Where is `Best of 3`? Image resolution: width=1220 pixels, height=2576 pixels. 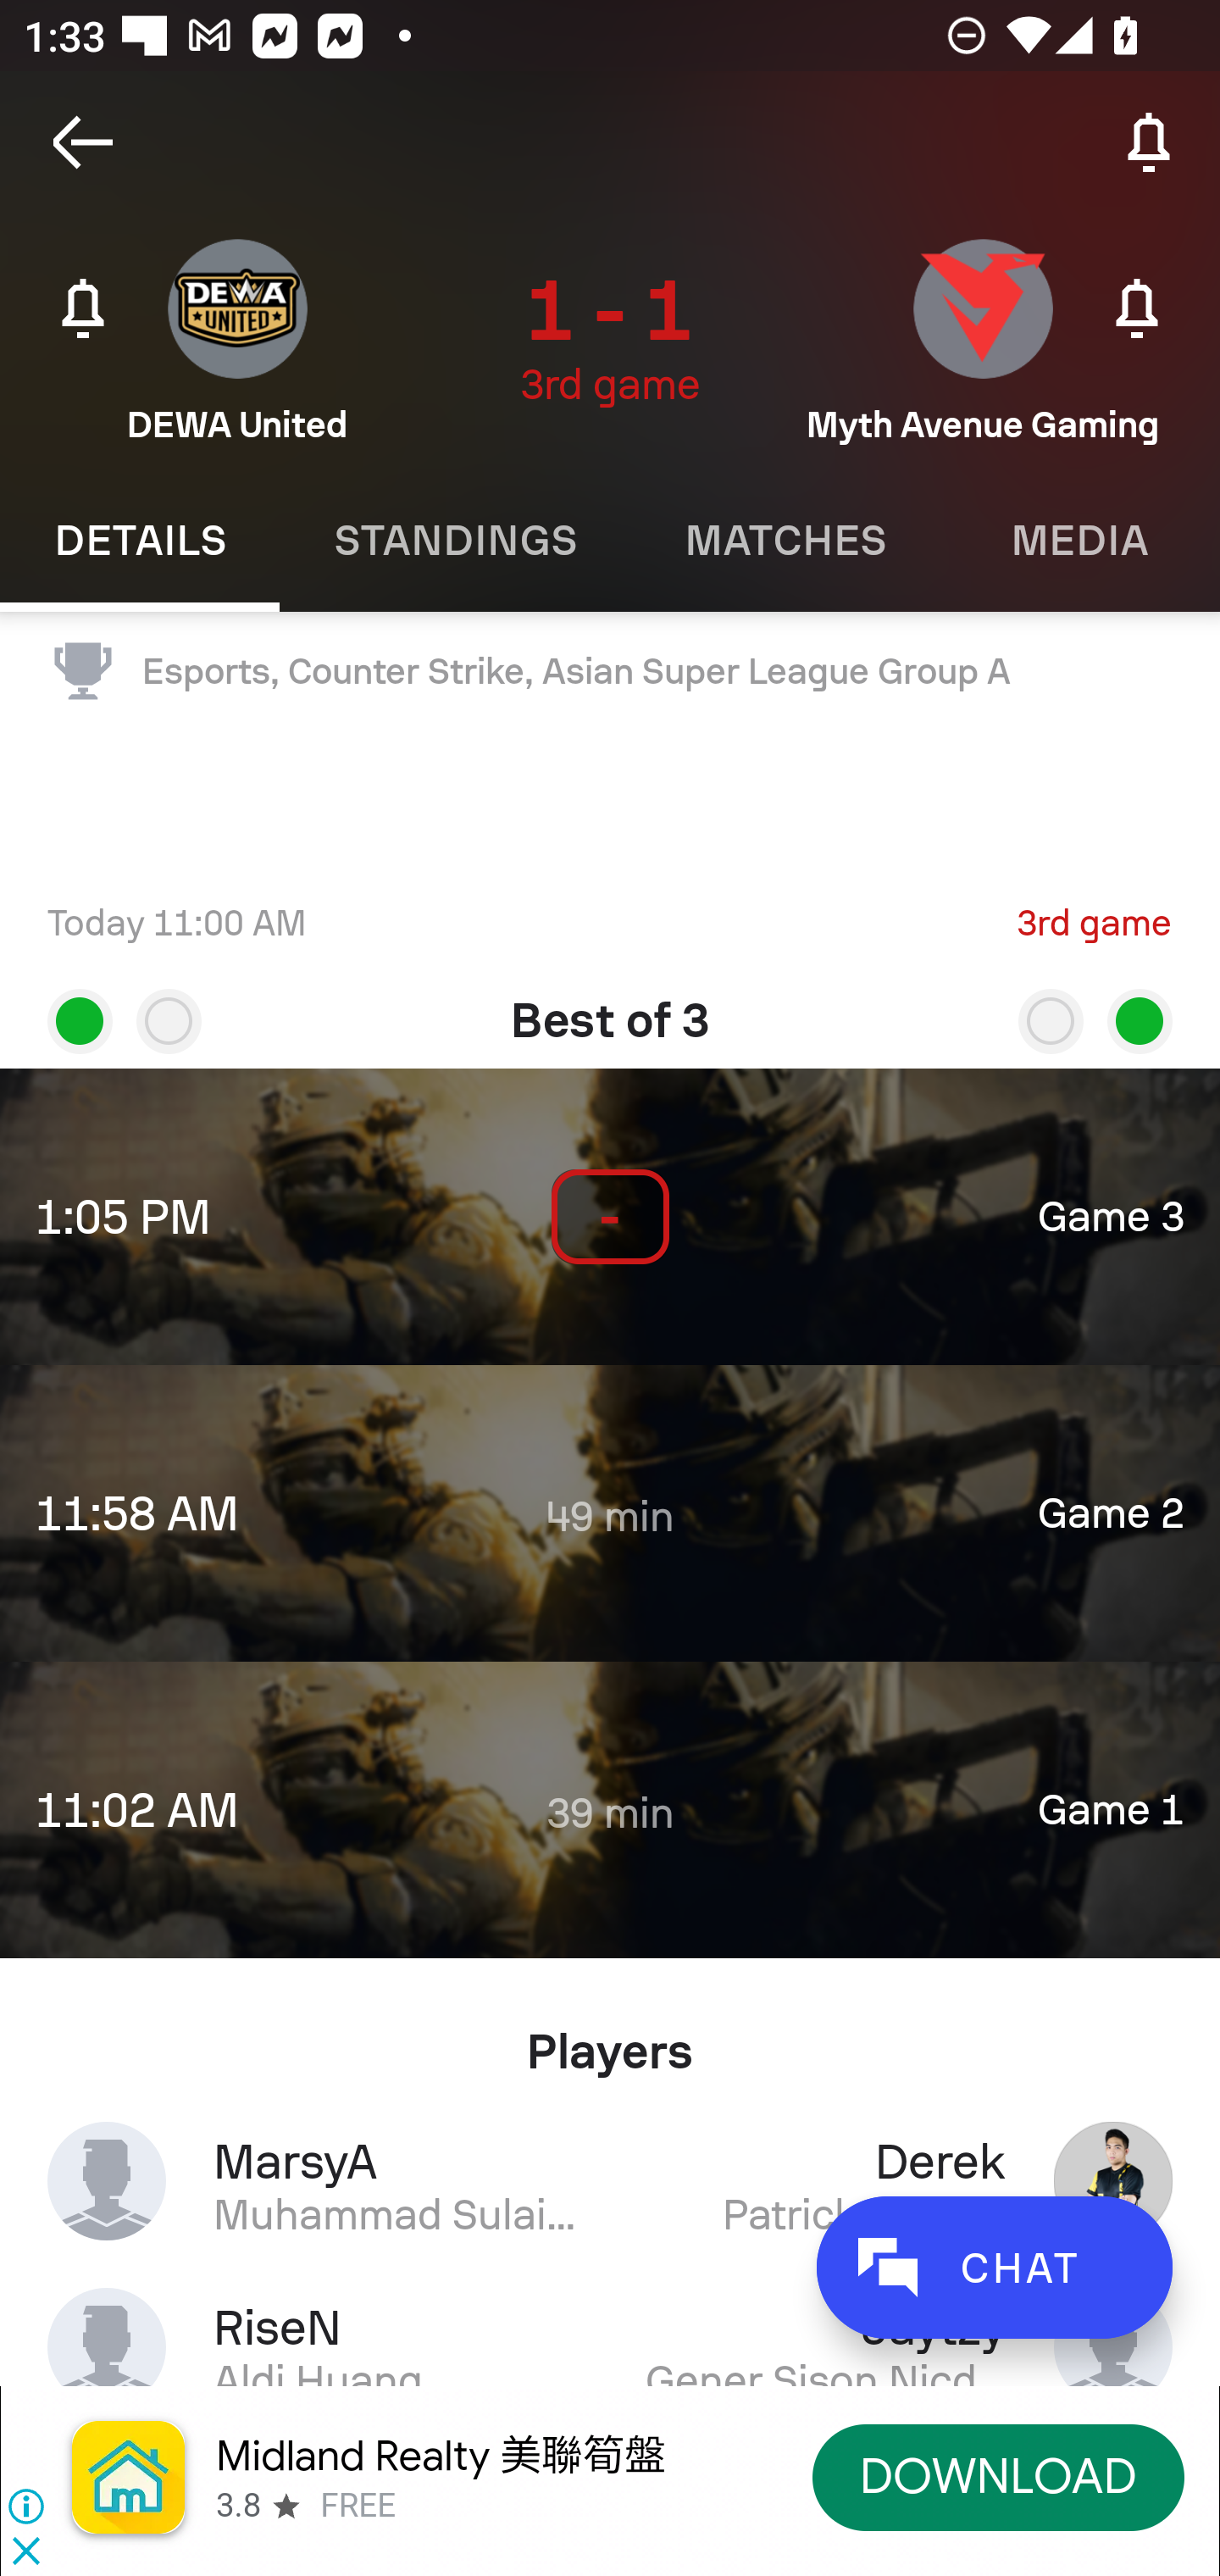
Best of 3 is located at coordinates (610, 1009).